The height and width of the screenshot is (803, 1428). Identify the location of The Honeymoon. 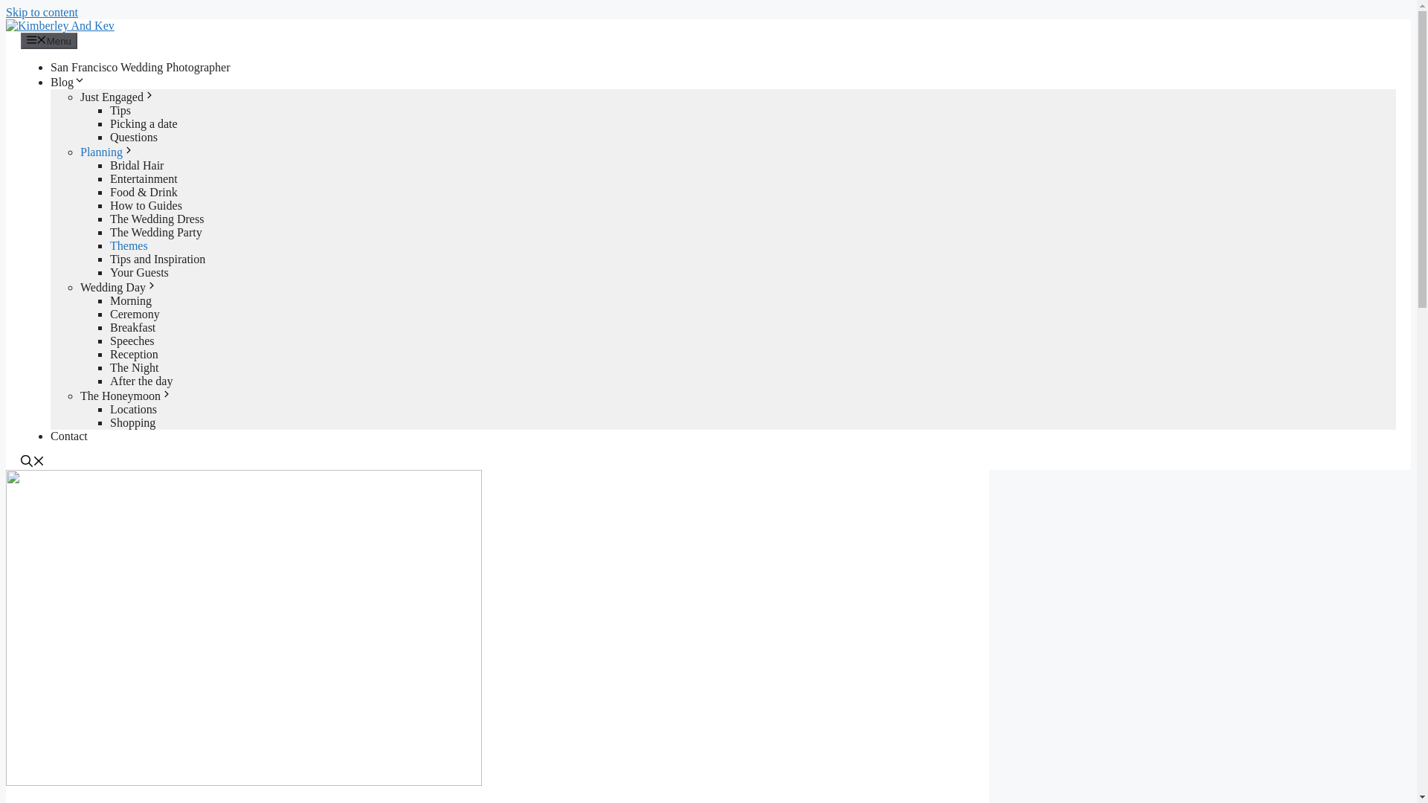
(126, 396).